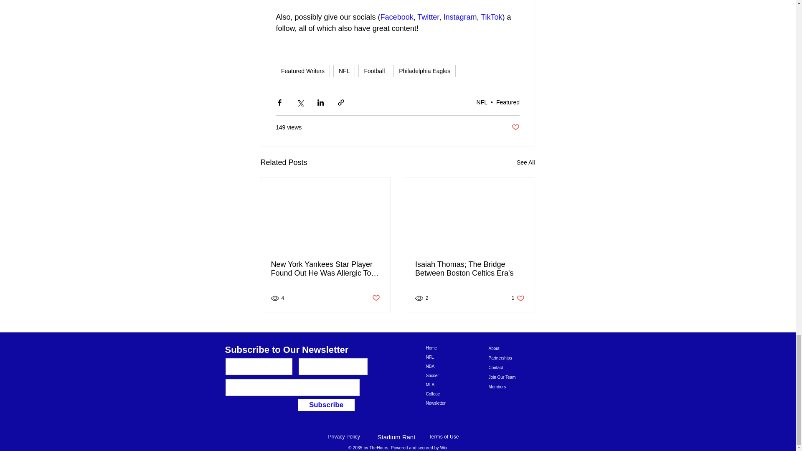 Image resolution: width=802 pixels, height=451 pixels. I want to click on NFL, so click(482, 102).